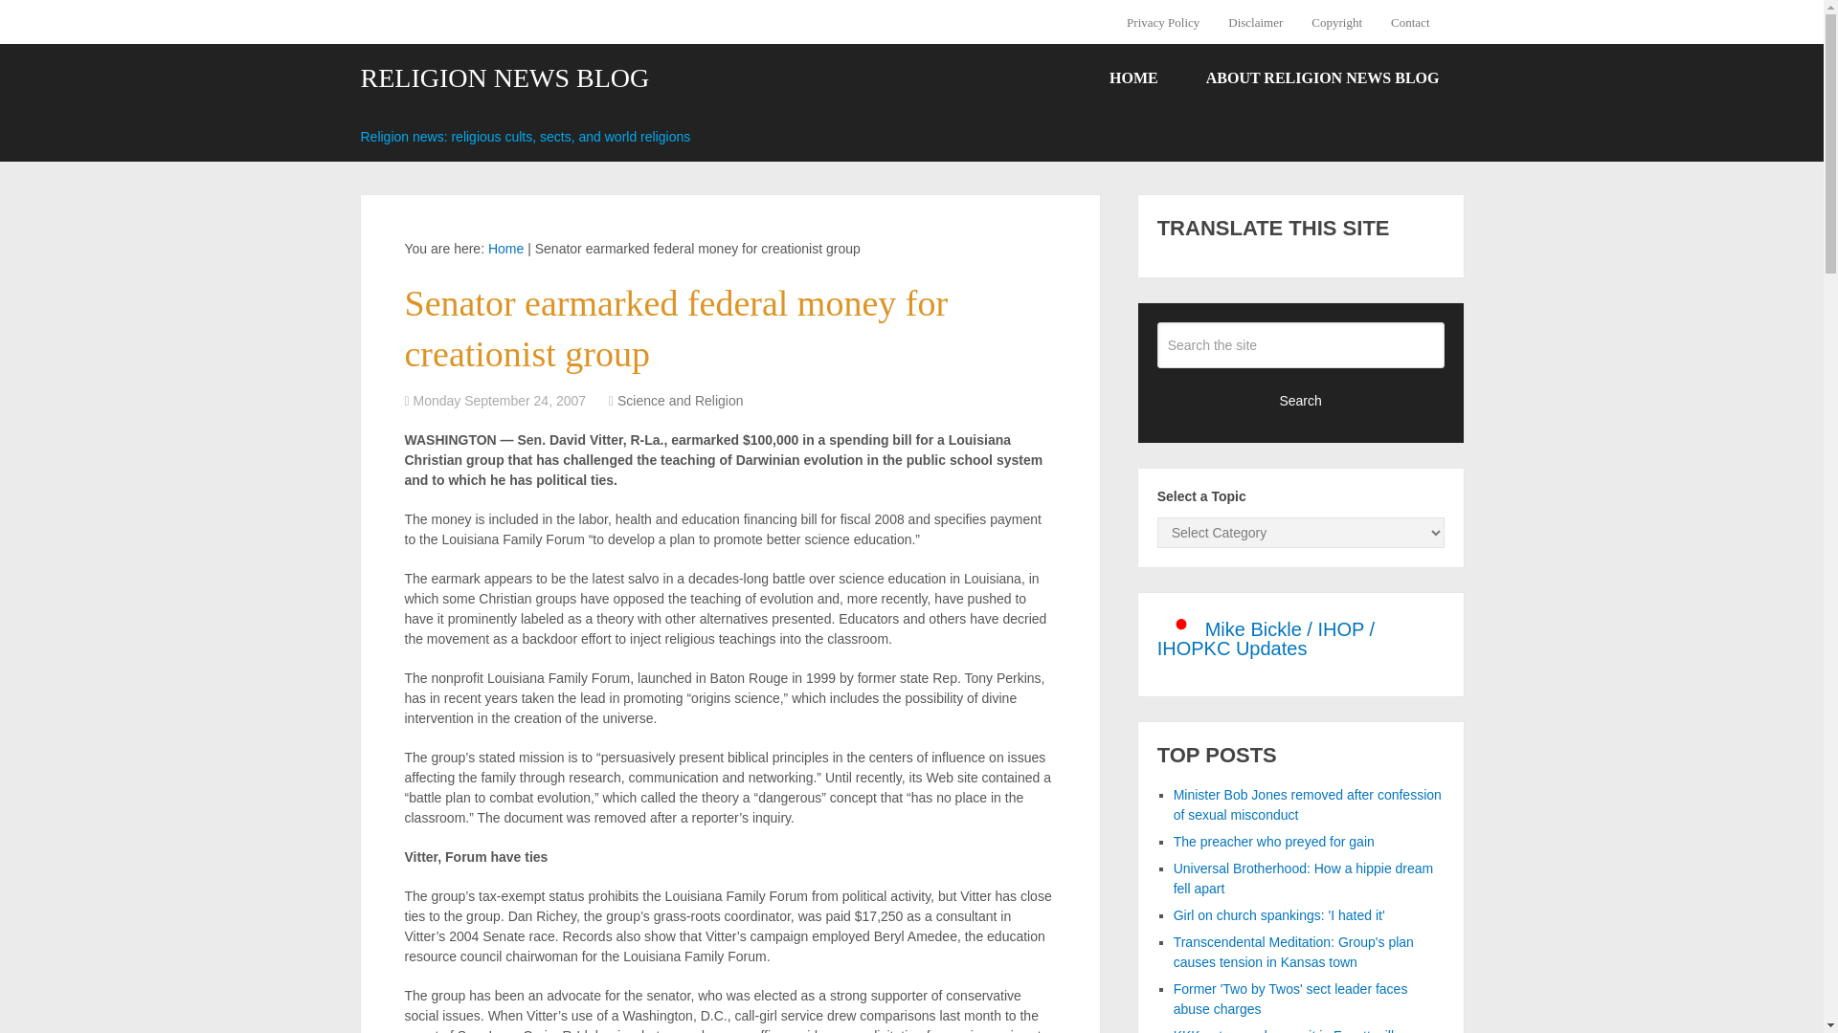  Describe the element at coordinates (1255, 22) in the screenshot. I see `Disclaimer` at that location.